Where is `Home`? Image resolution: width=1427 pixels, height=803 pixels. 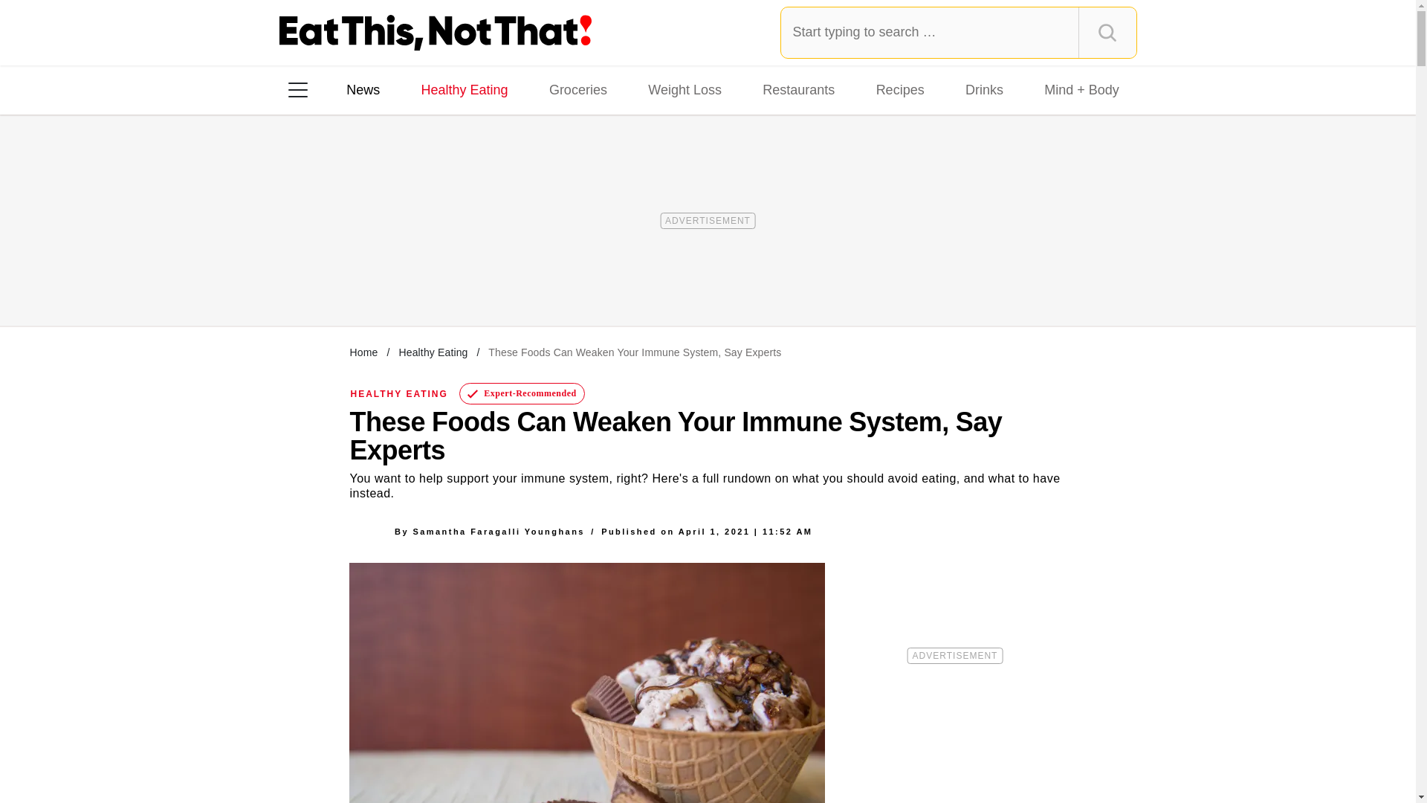
Home is located at coordinates (363, 352).